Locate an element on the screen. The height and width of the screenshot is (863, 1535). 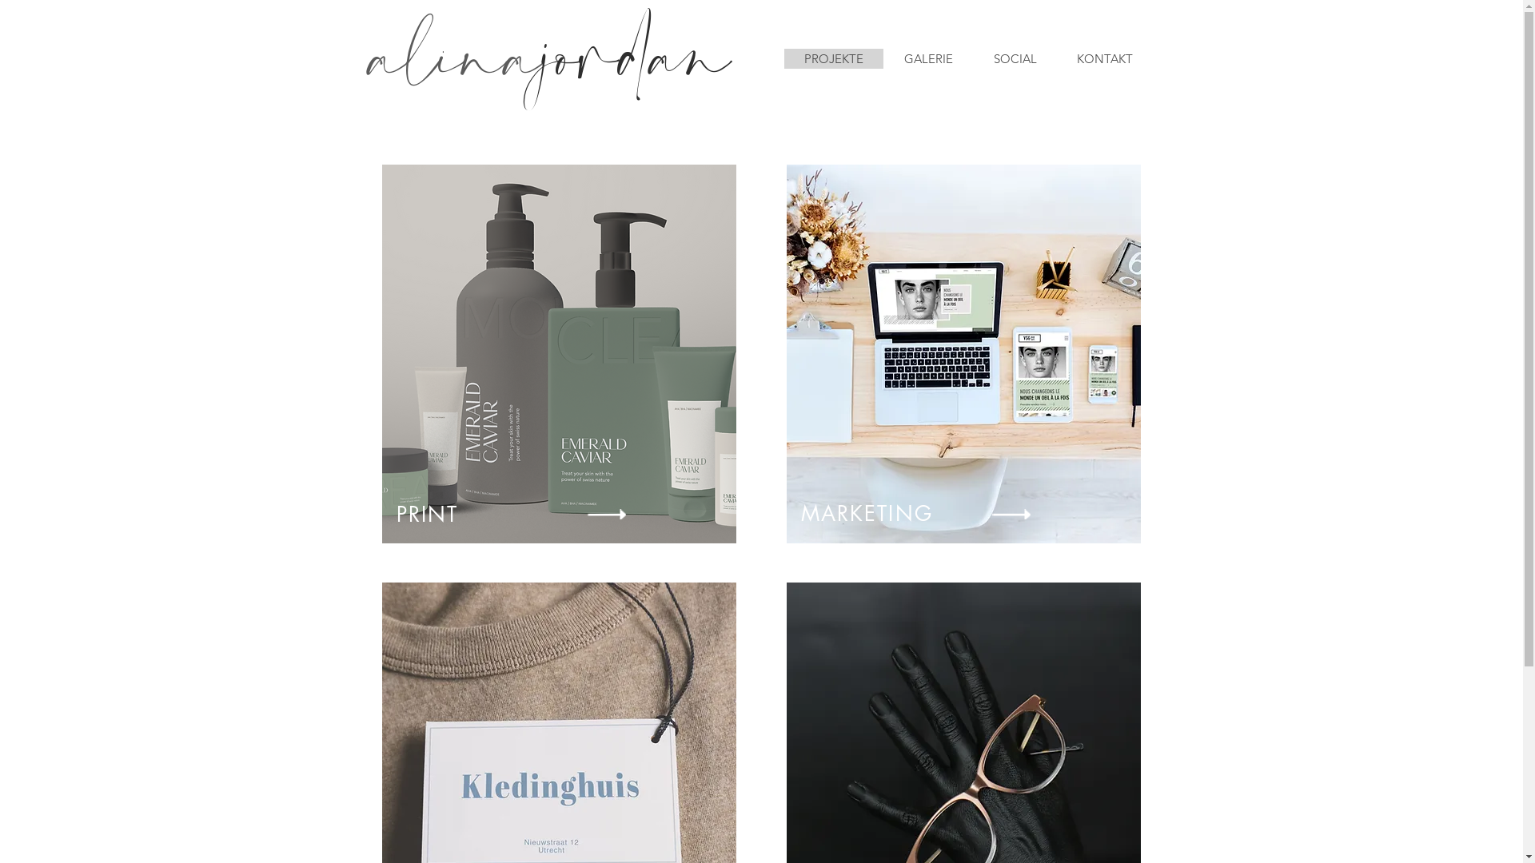
SOCIAL is located at coordinates (1014, 59).